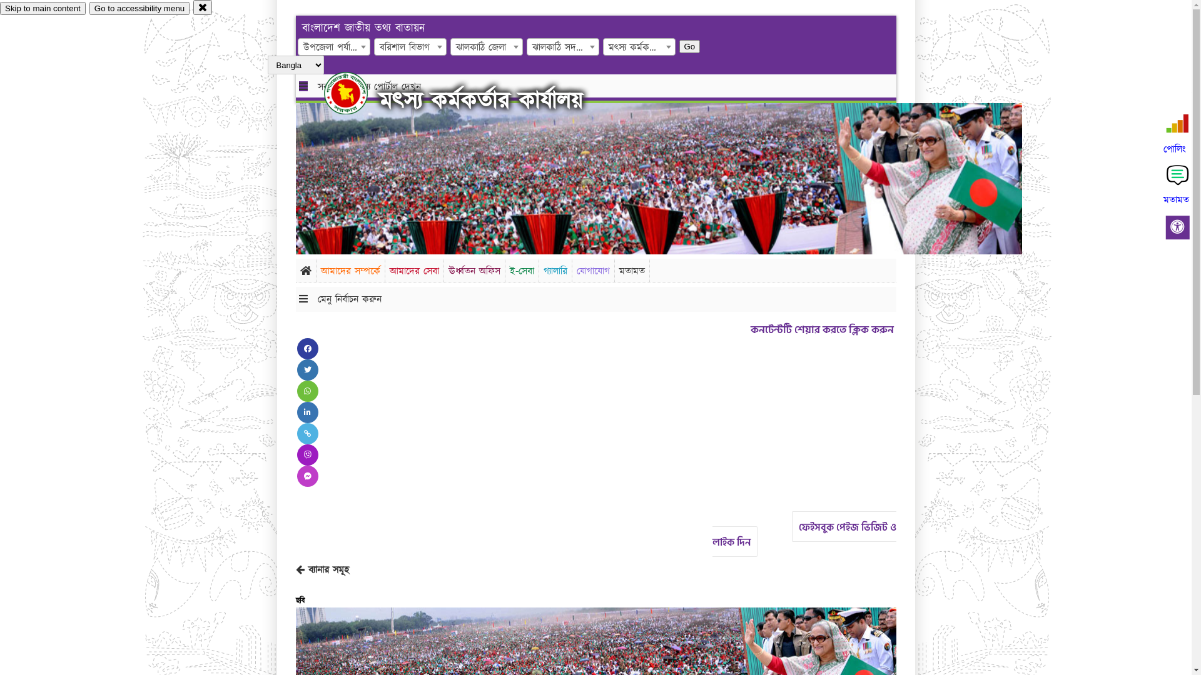  I want to click on Go to accessibility menu, so click(139, 9).